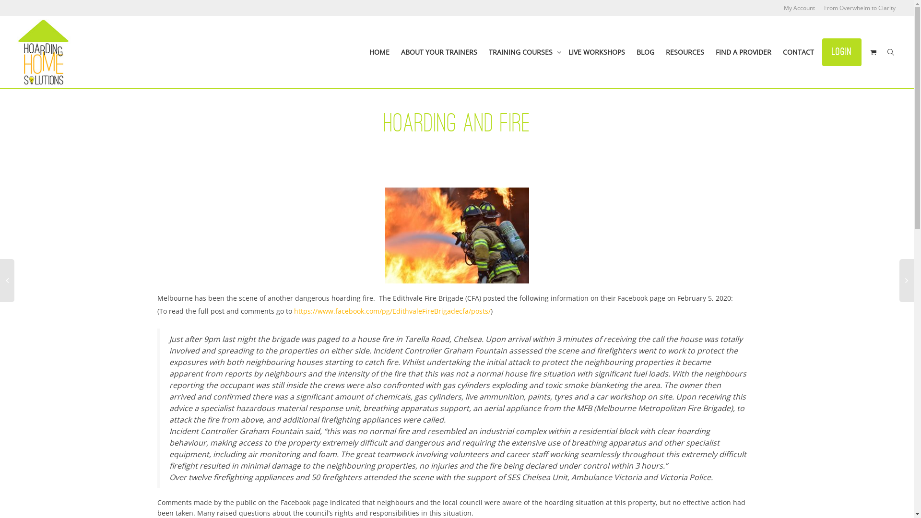  I want to click on HOME, so click(379, 52).